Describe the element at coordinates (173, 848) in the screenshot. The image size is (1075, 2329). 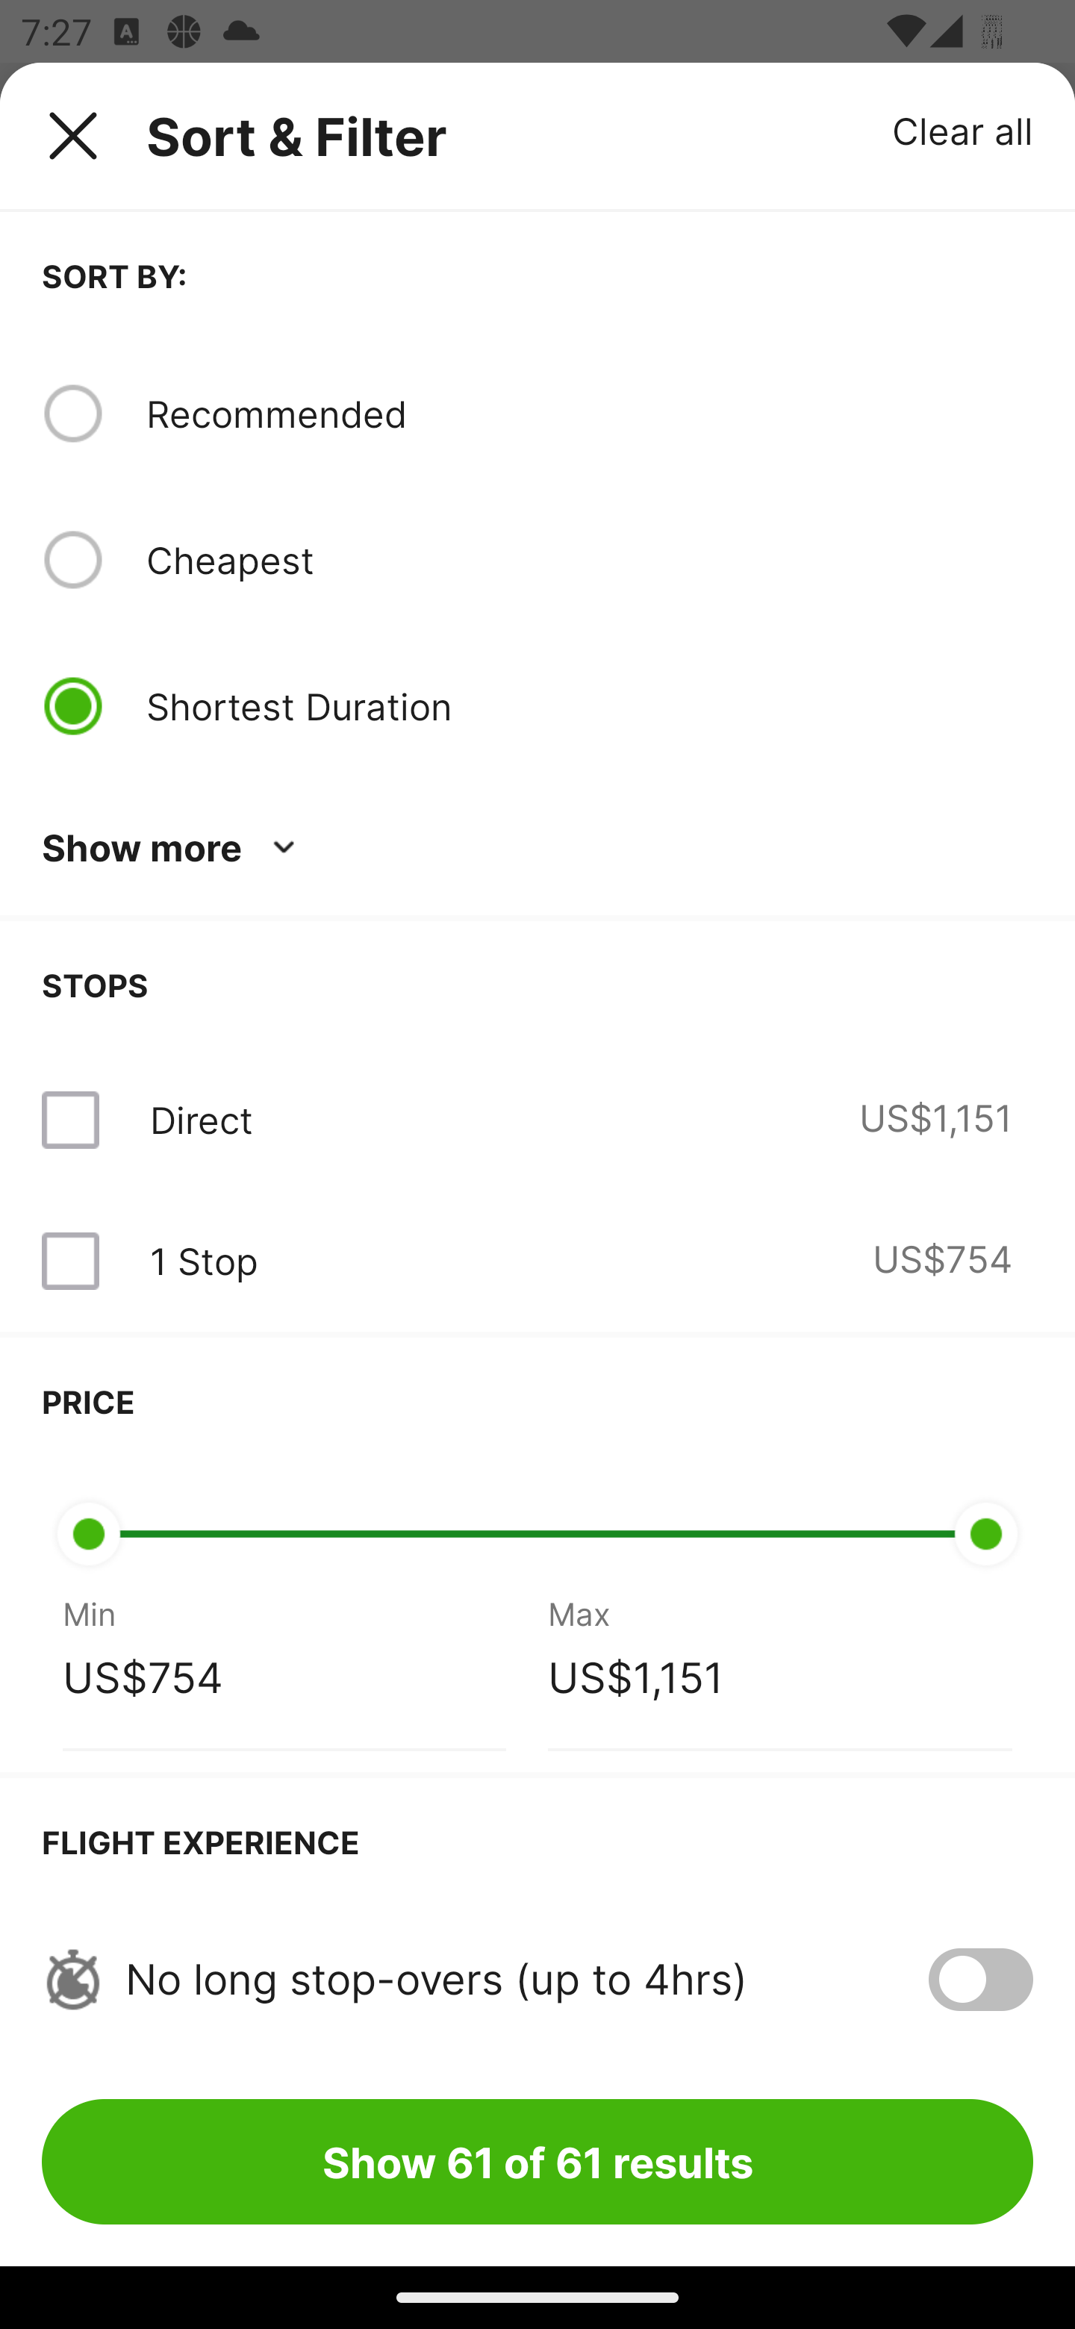
I see `Show more` at that location.